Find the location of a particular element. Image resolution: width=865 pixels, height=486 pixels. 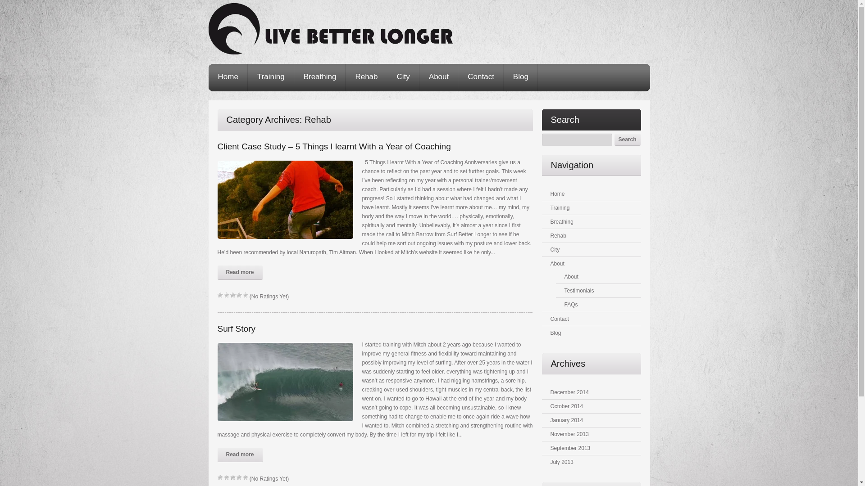

About is located at coordinates (439, 77).